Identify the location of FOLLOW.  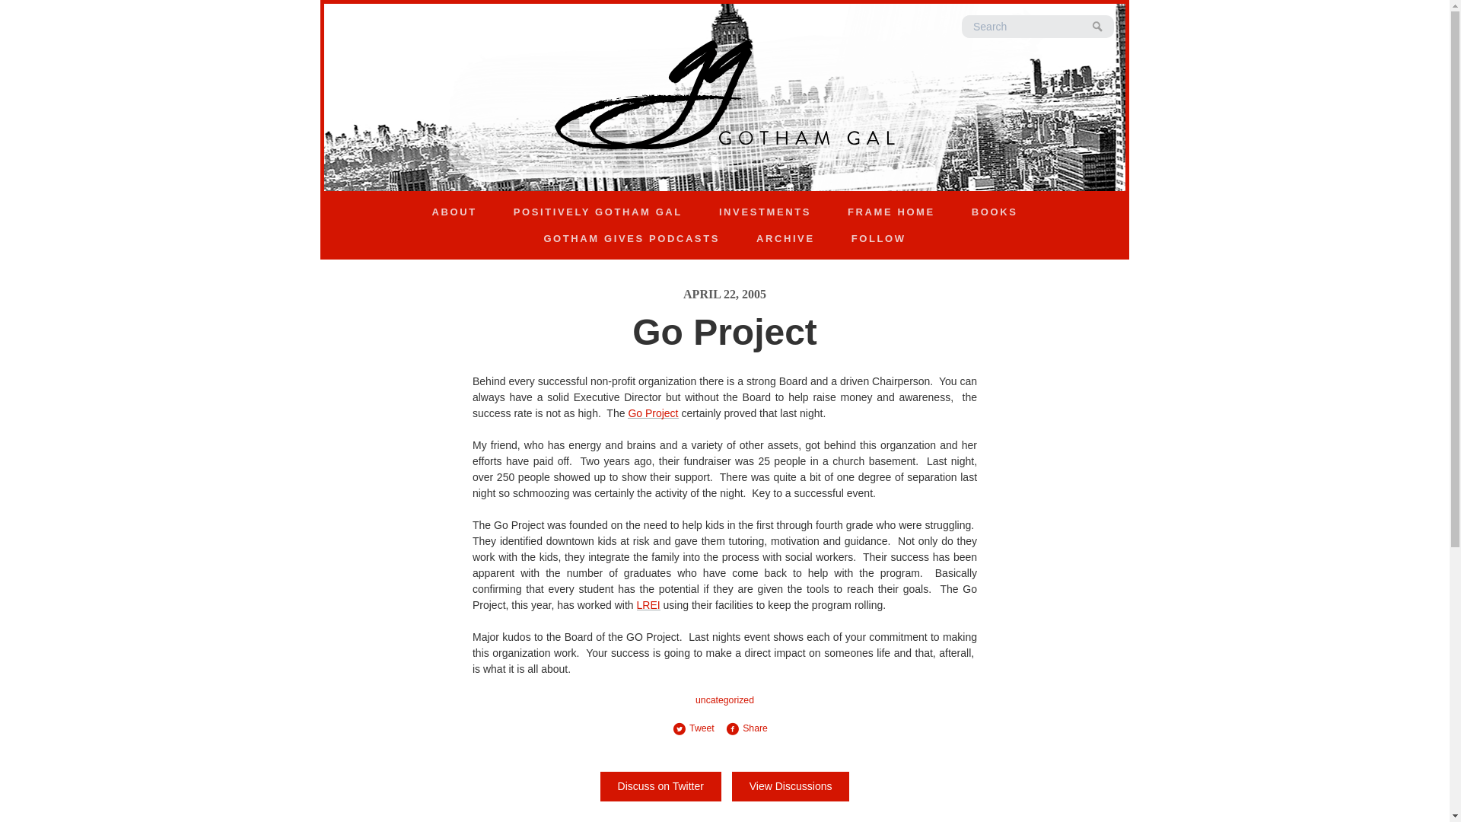
(878, 239).